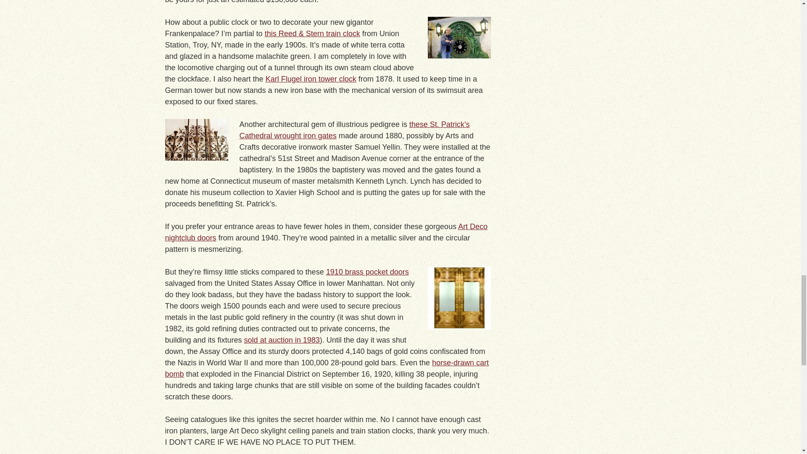 Image resolution: width=807 pixels, height=454 pixels. What do you see at coordinates (282, 340) in the screenshot?
I see `sold at auction in 1983` at bounding box center [282, 340].